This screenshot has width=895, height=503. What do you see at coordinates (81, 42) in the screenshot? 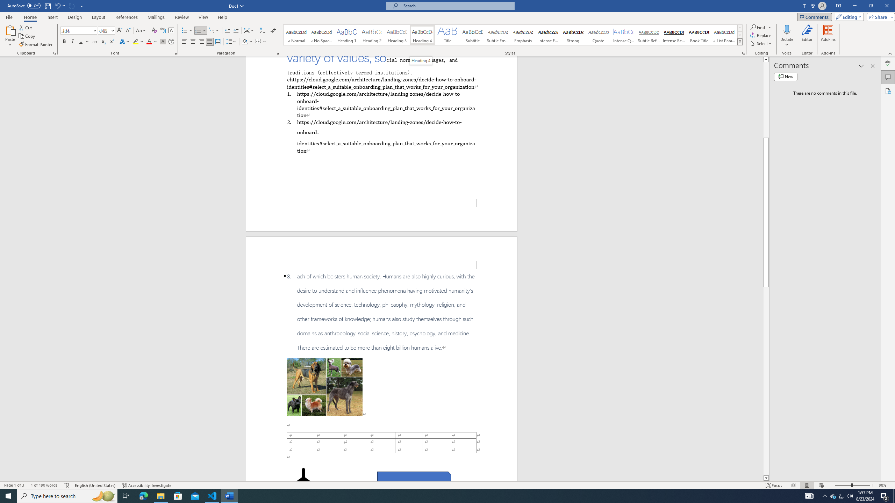
I see `Underline` at bounding box center [81, 42].